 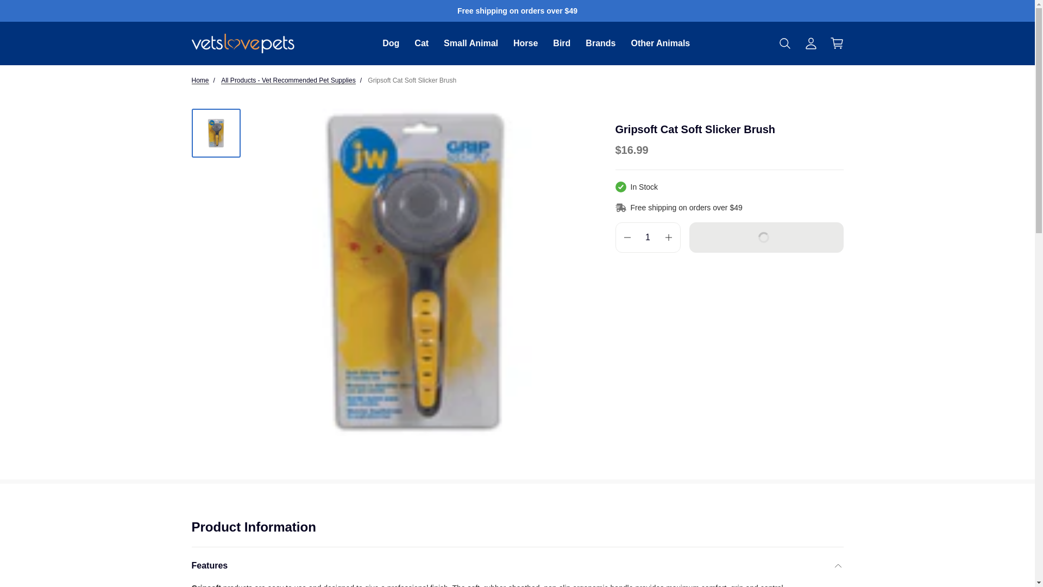 I want to click on Account Dashboard, so click(x=810, y=43).